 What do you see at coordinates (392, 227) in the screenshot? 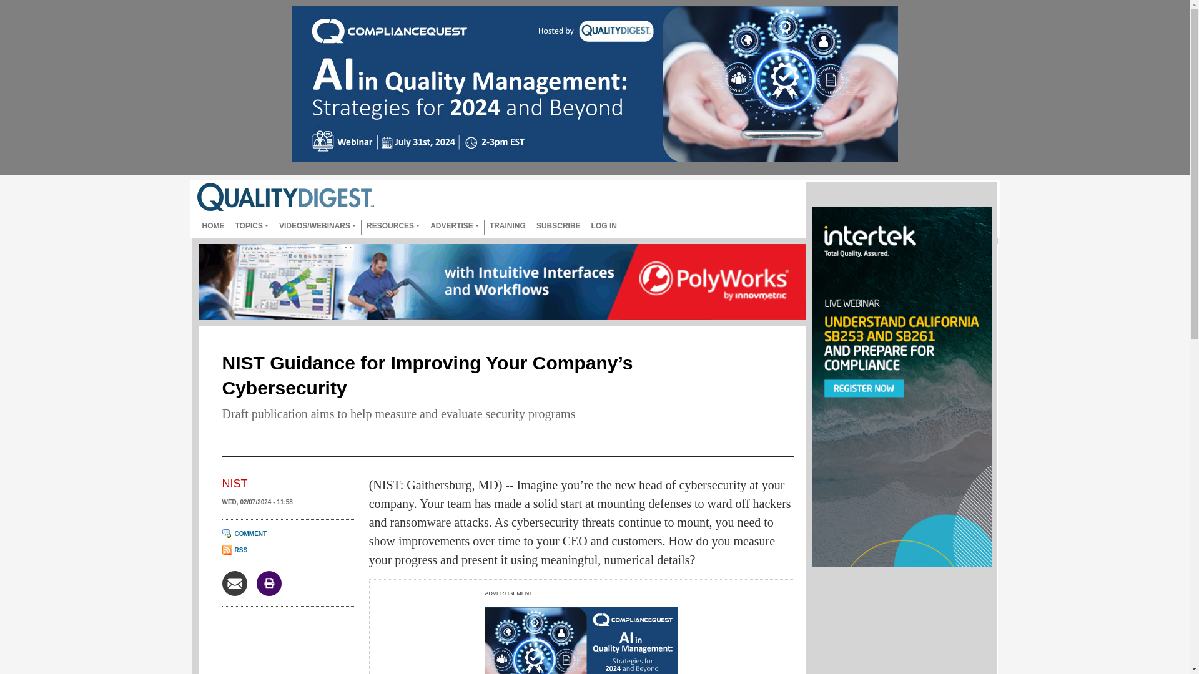
I see `RESOURCES` at bounding box center [392, 227].